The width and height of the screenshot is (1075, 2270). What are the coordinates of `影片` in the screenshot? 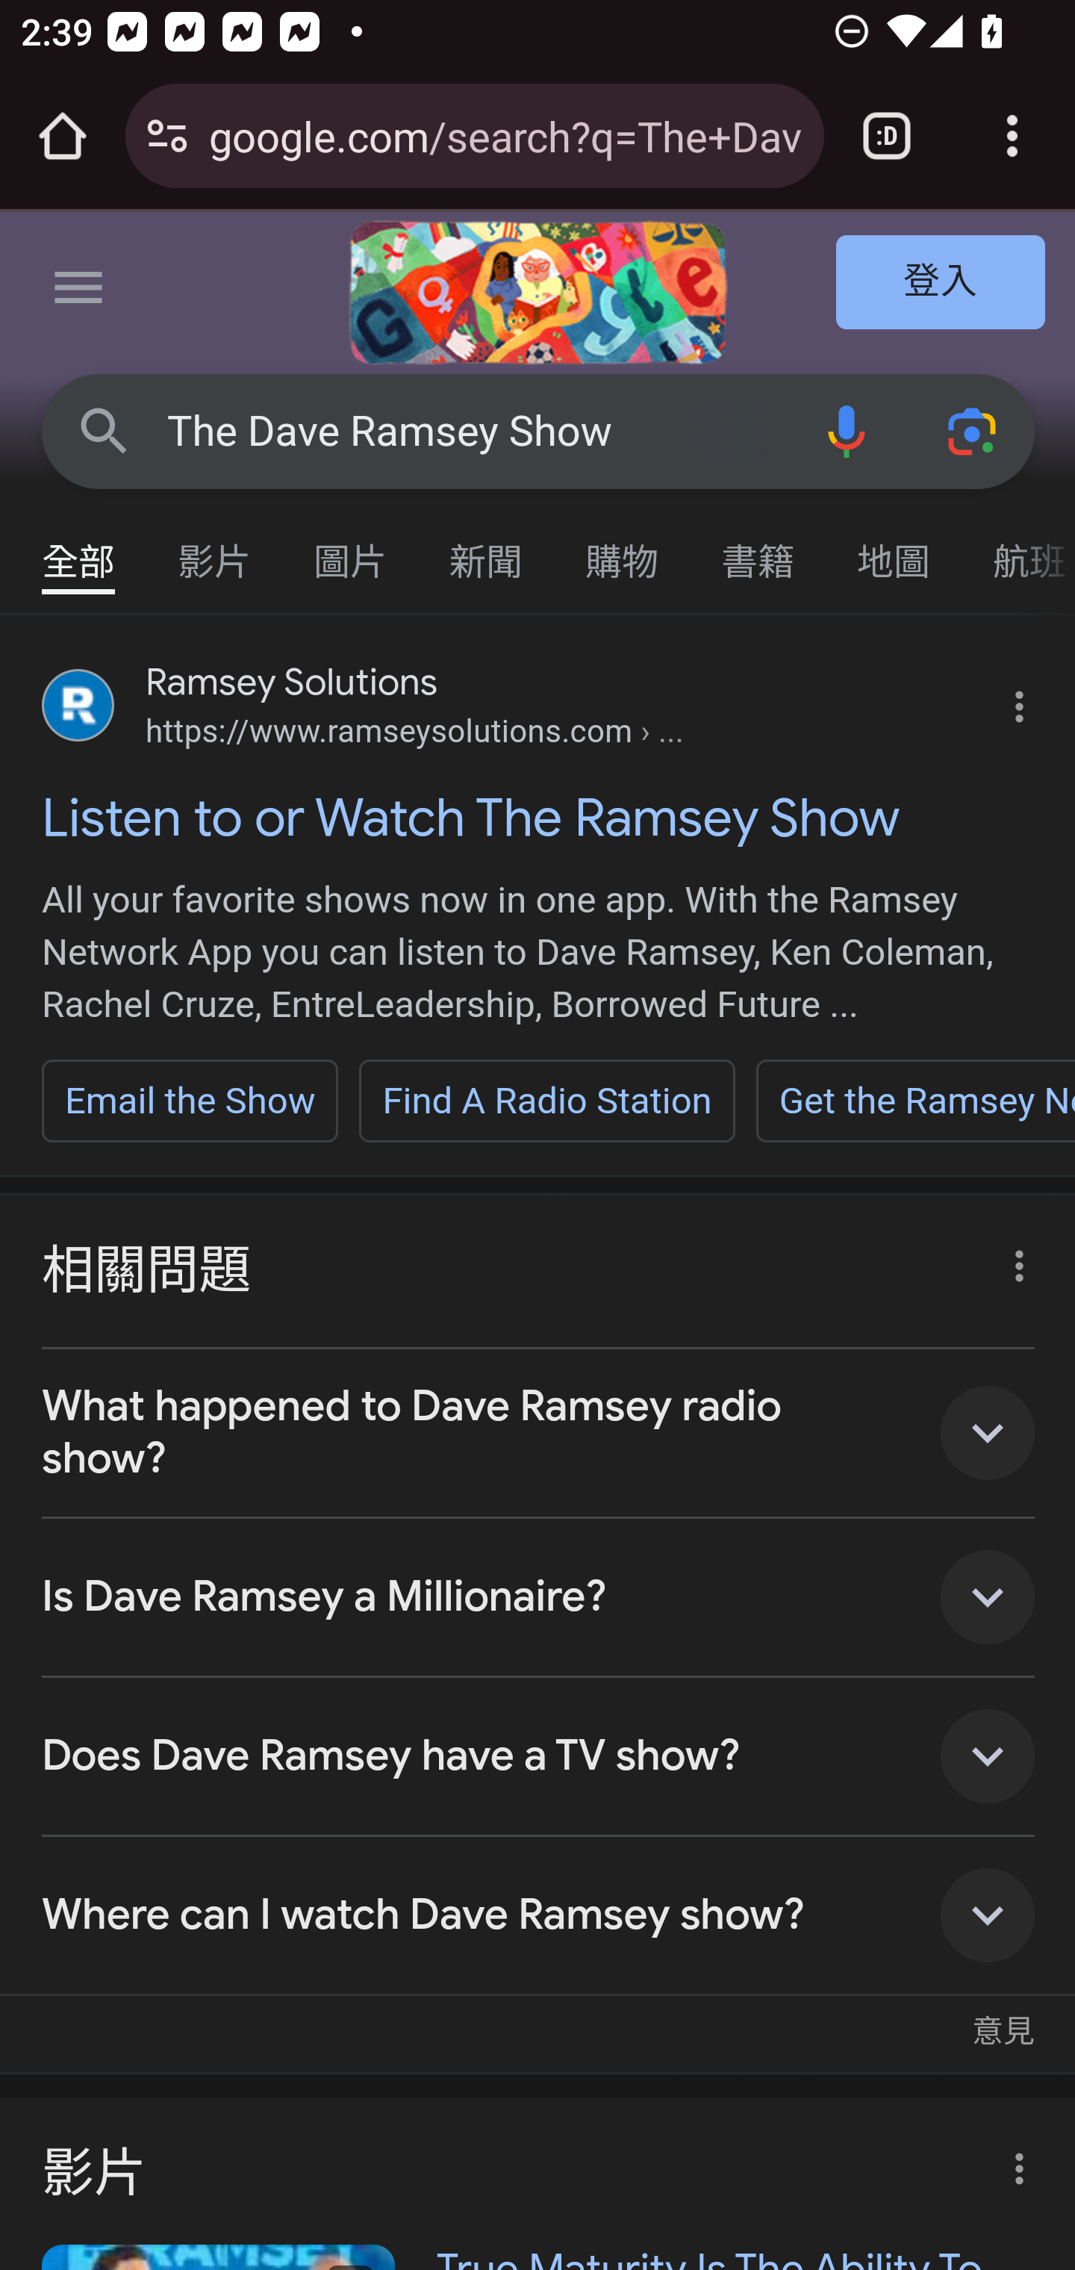 It's located at (215, 548).